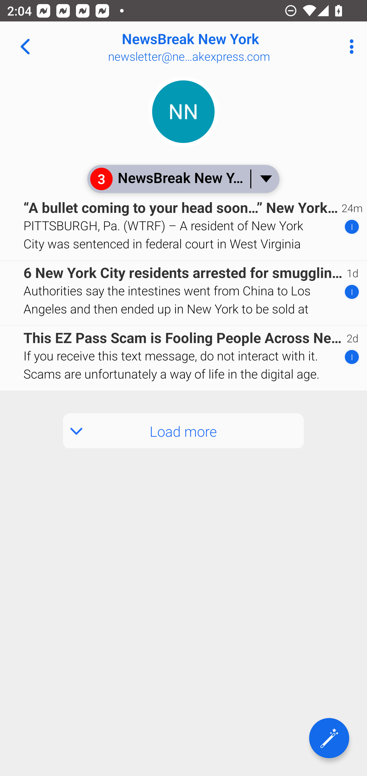 The image size is (367, 776). Describe the element at coordinates (183, 179) in the screenshot. I see `3 NewsBreak New York & You` at that location.